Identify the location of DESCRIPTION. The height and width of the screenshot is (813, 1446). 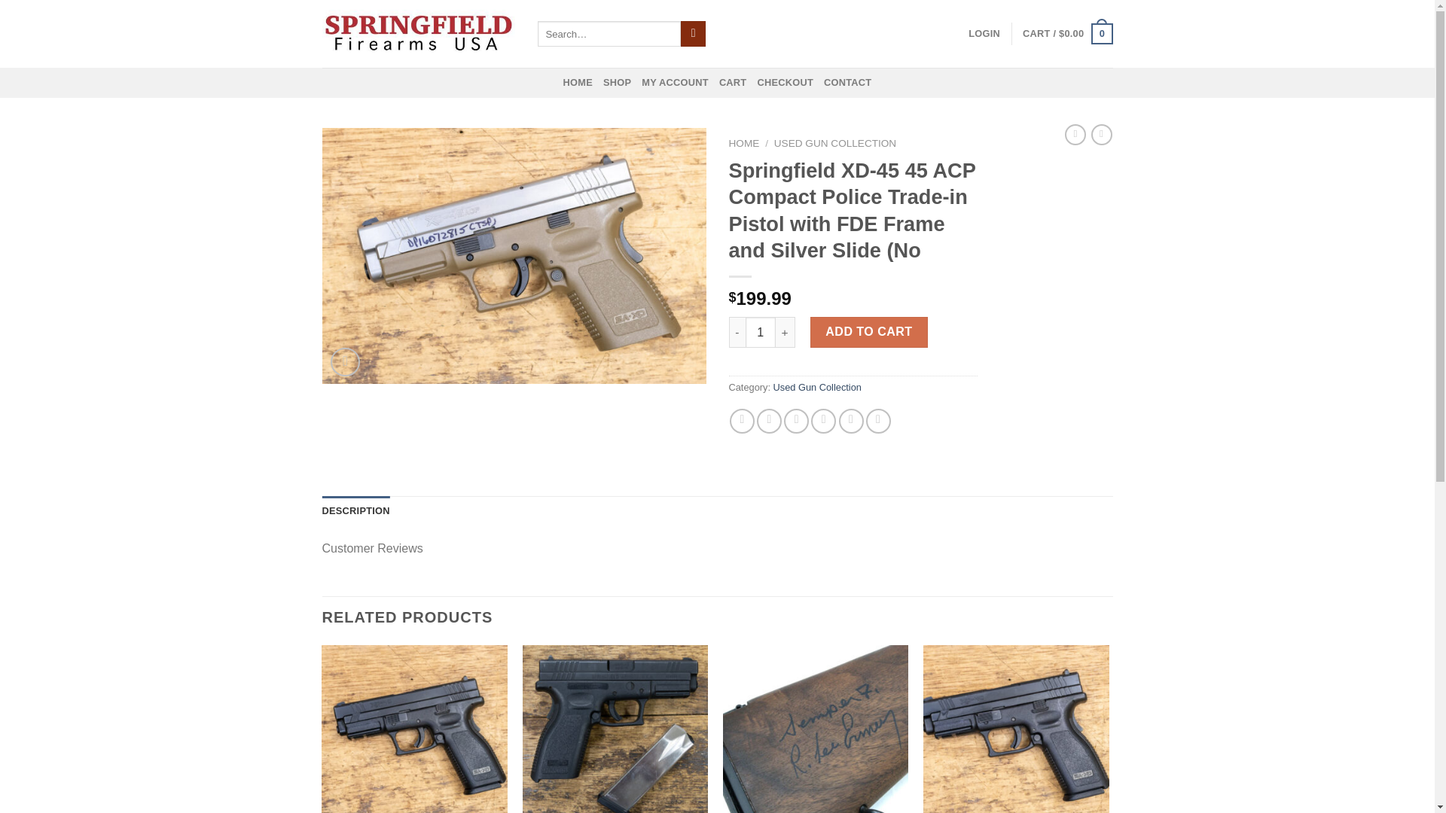
(356, 510).